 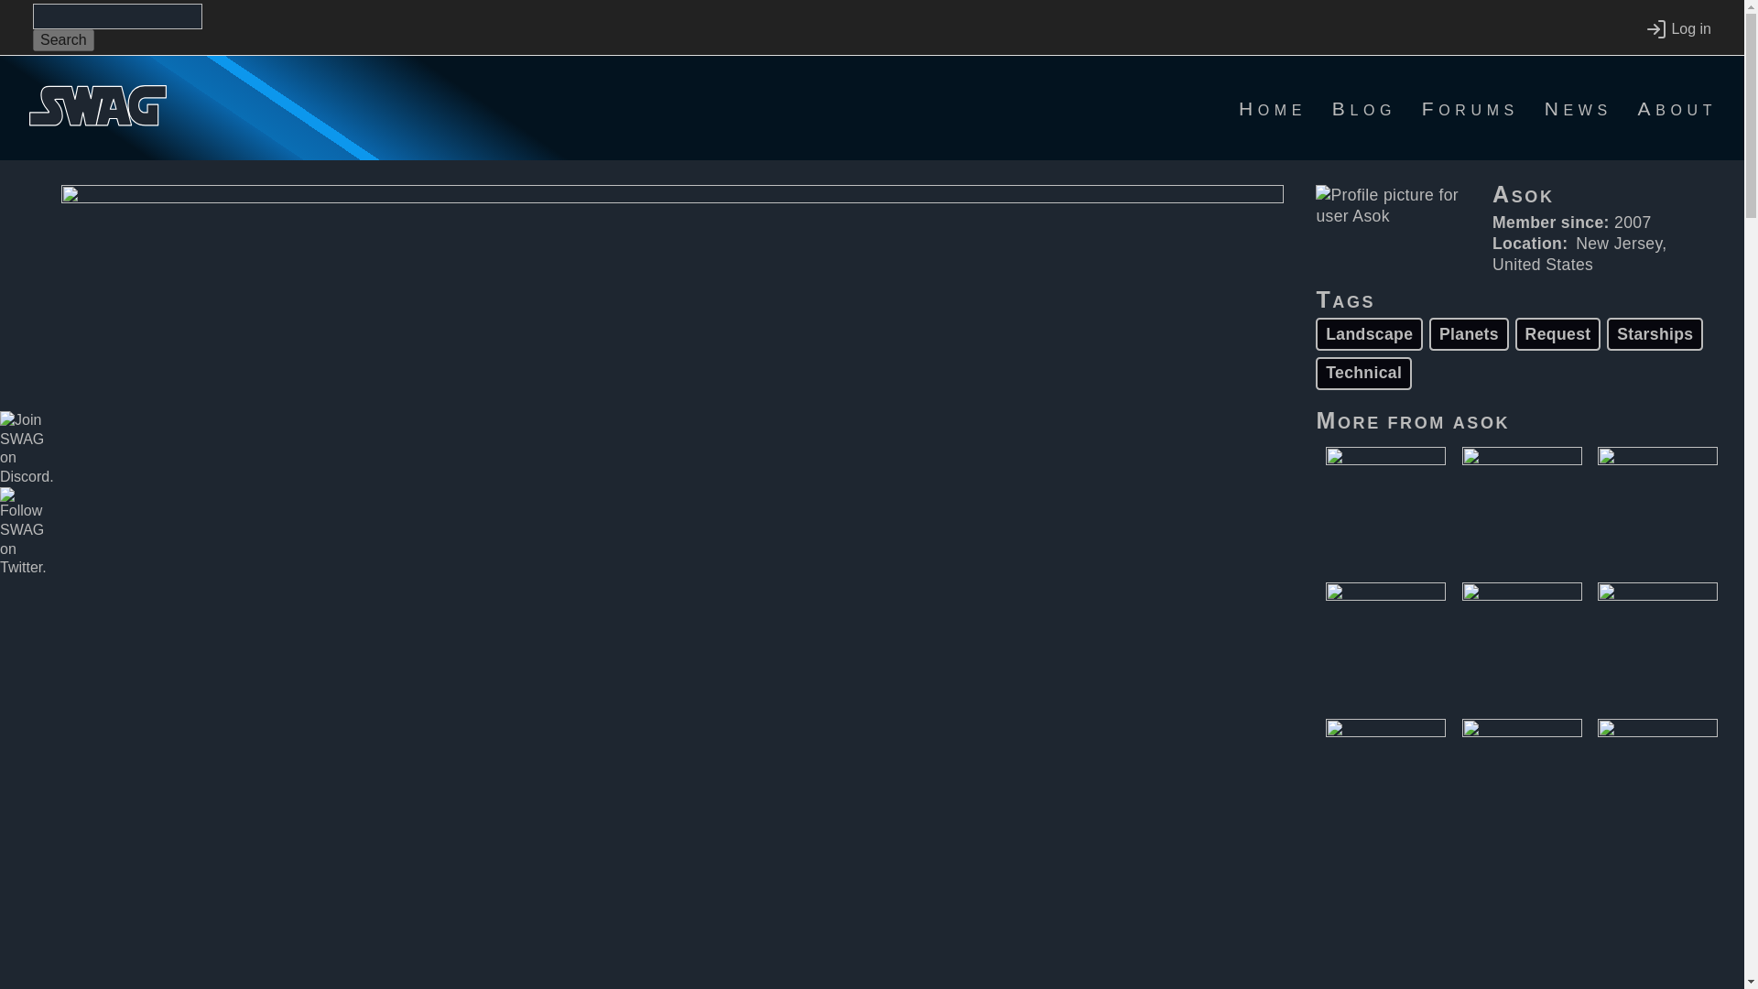 I want to click on Log in, so click(x=1677, y=29).